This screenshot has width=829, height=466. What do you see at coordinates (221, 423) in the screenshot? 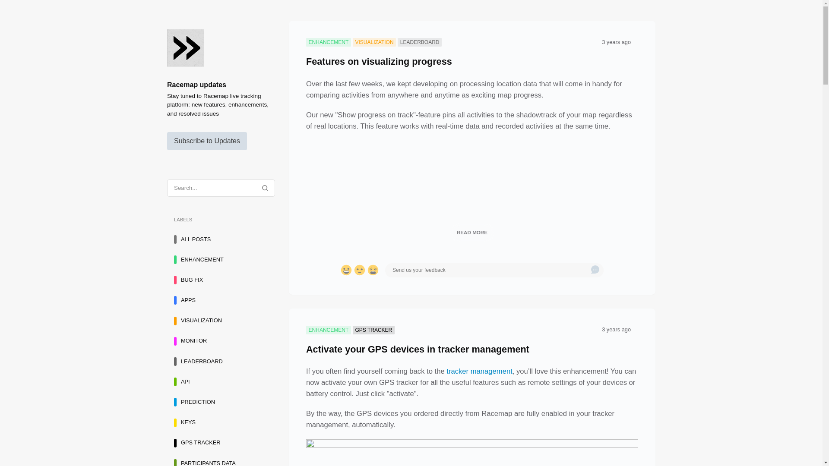
I see `KEYS` at bounding box center [221, 423].